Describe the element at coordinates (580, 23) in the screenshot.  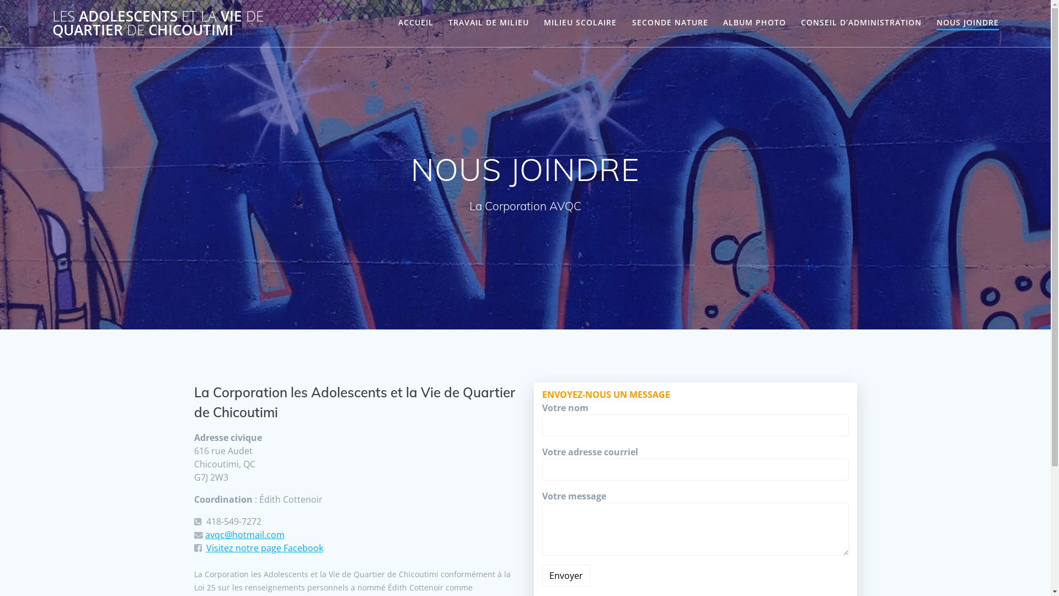
I see `MILIEU SCOLAIRE` at that location.